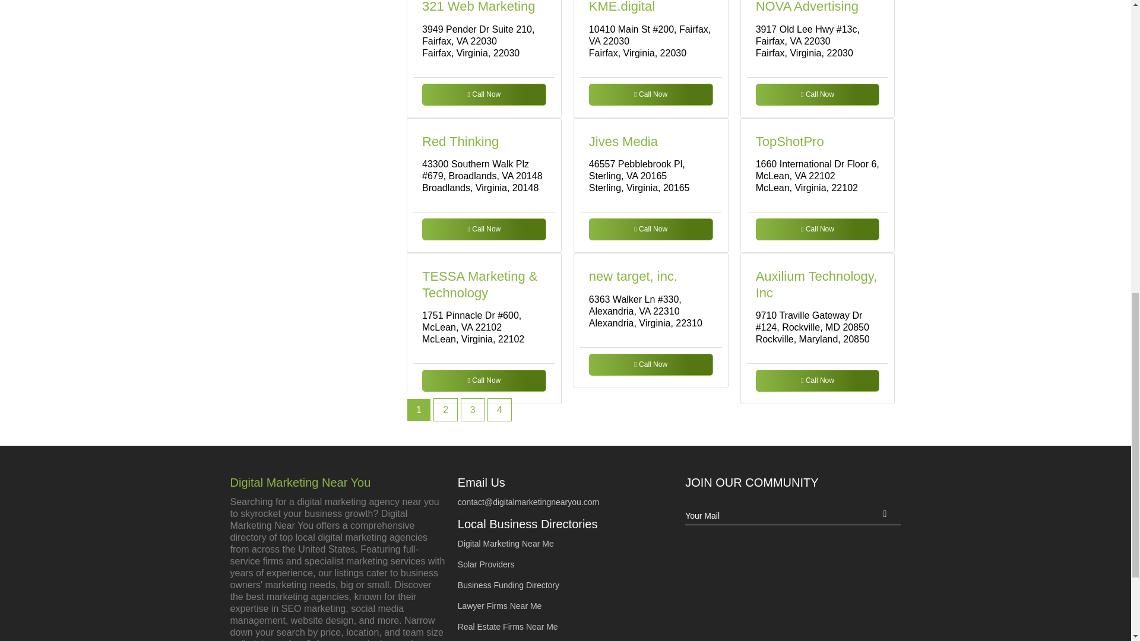  I want to click on Business Funding Directory, so click(508, 585).